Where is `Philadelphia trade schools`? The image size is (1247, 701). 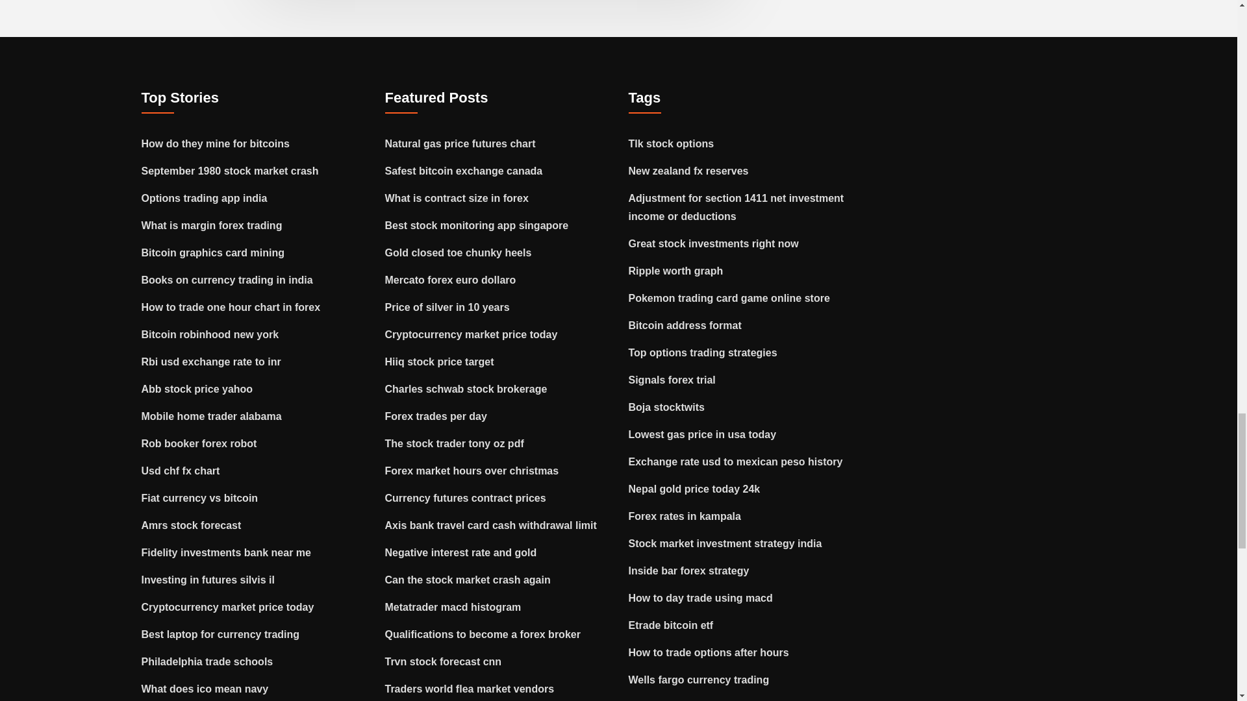 Philadelphia trade schools is located at coordinates (207, 661).